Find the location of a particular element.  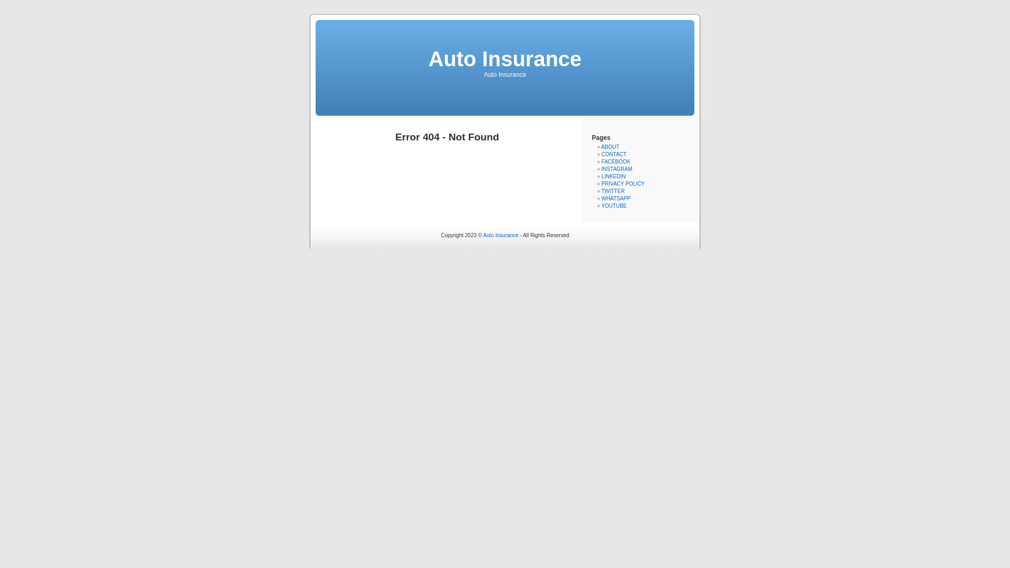

CONTACT is located at coordinates (614, 155).